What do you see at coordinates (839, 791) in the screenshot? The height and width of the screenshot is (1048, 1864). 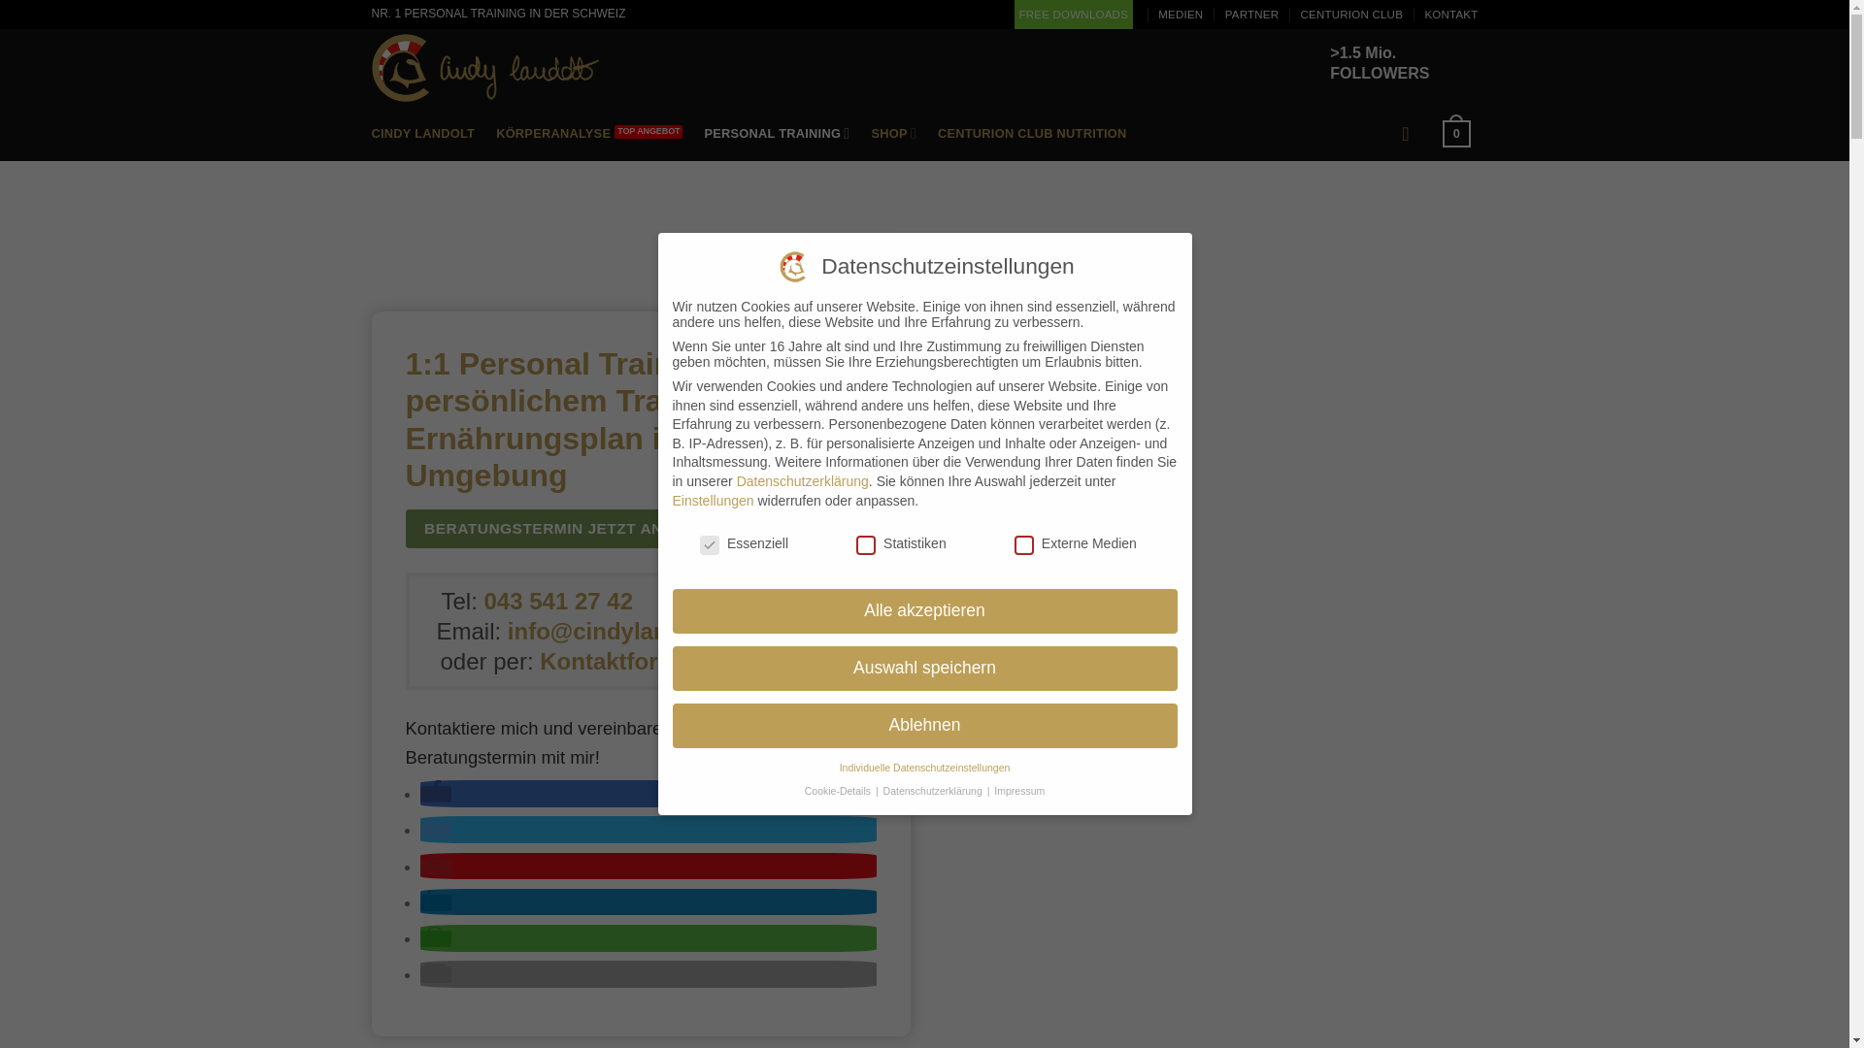 I see `Cookie-Details` at bounding box center [839, 791].